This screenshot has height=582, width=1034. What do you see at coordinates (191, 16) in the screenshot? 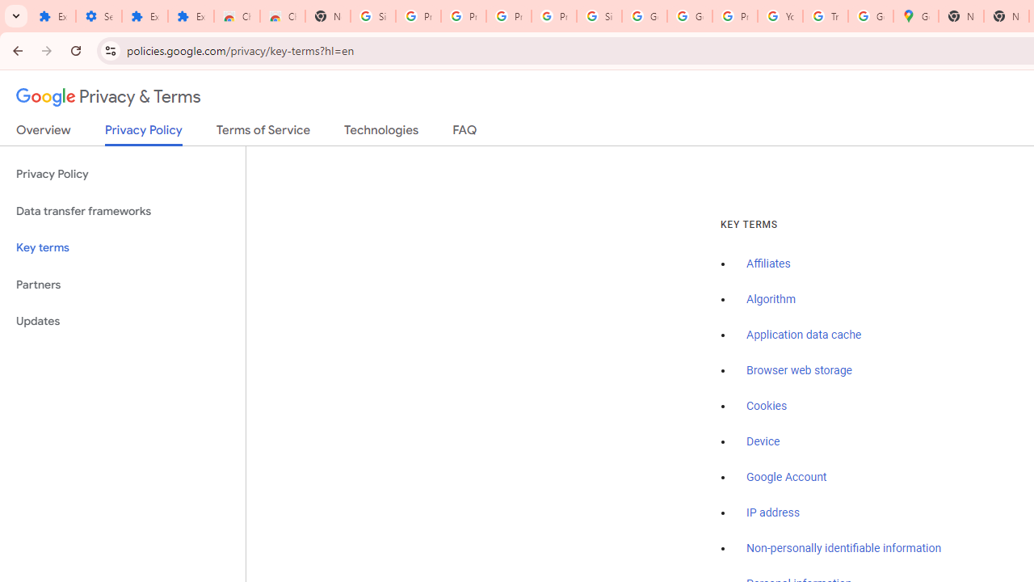
I see `Extensions` at bounding box center [191, 16].